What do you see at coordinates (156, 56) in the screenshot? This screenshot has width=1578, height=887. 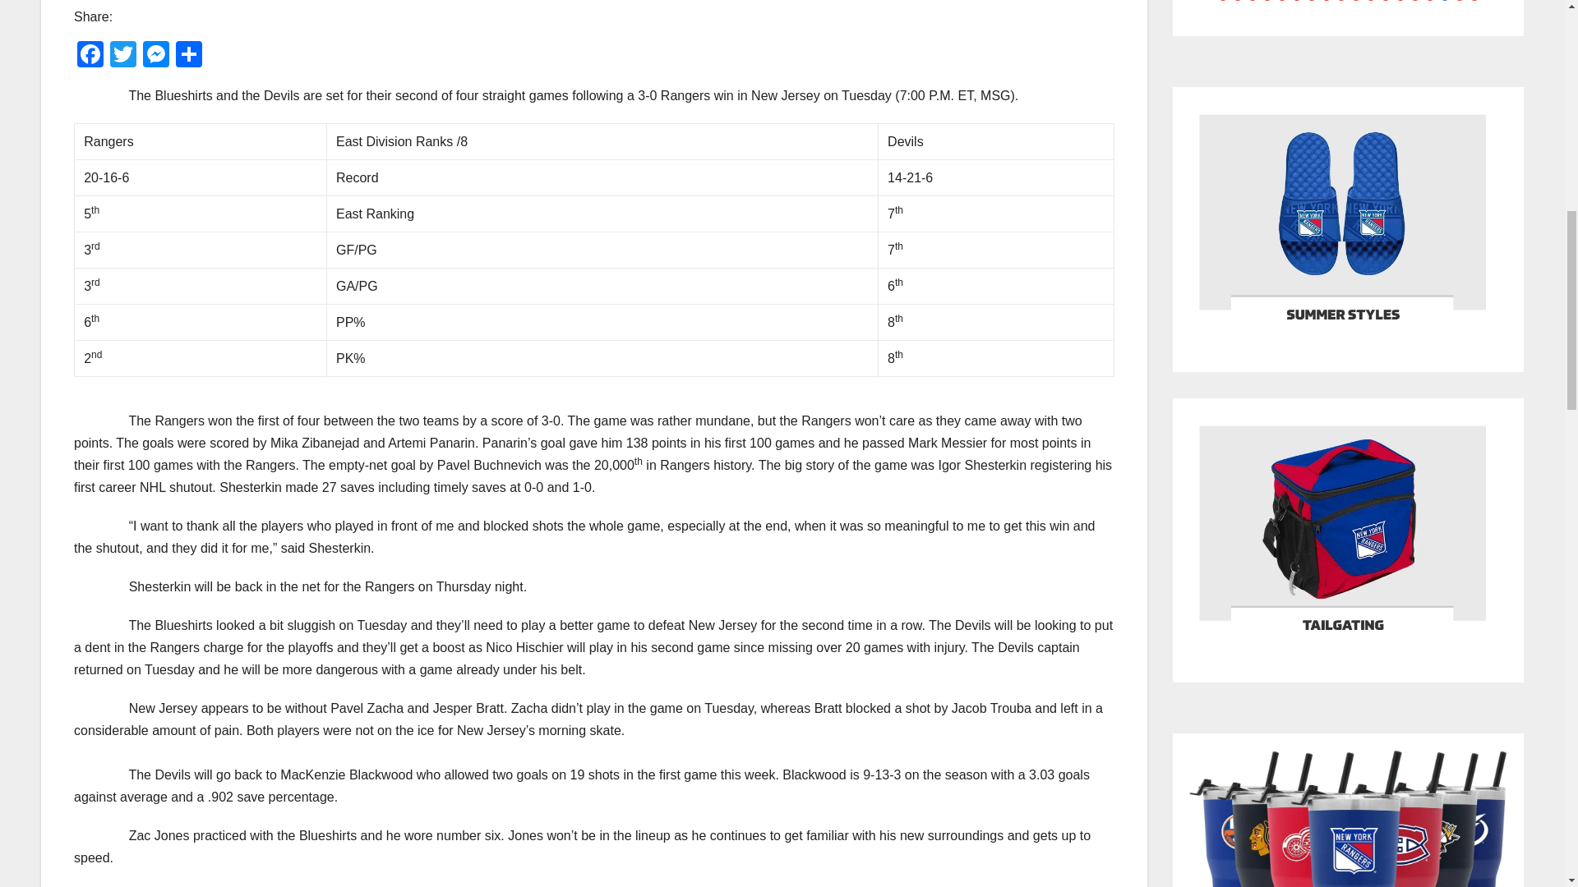 I see `Messenger` at bounding box center [156, 56].